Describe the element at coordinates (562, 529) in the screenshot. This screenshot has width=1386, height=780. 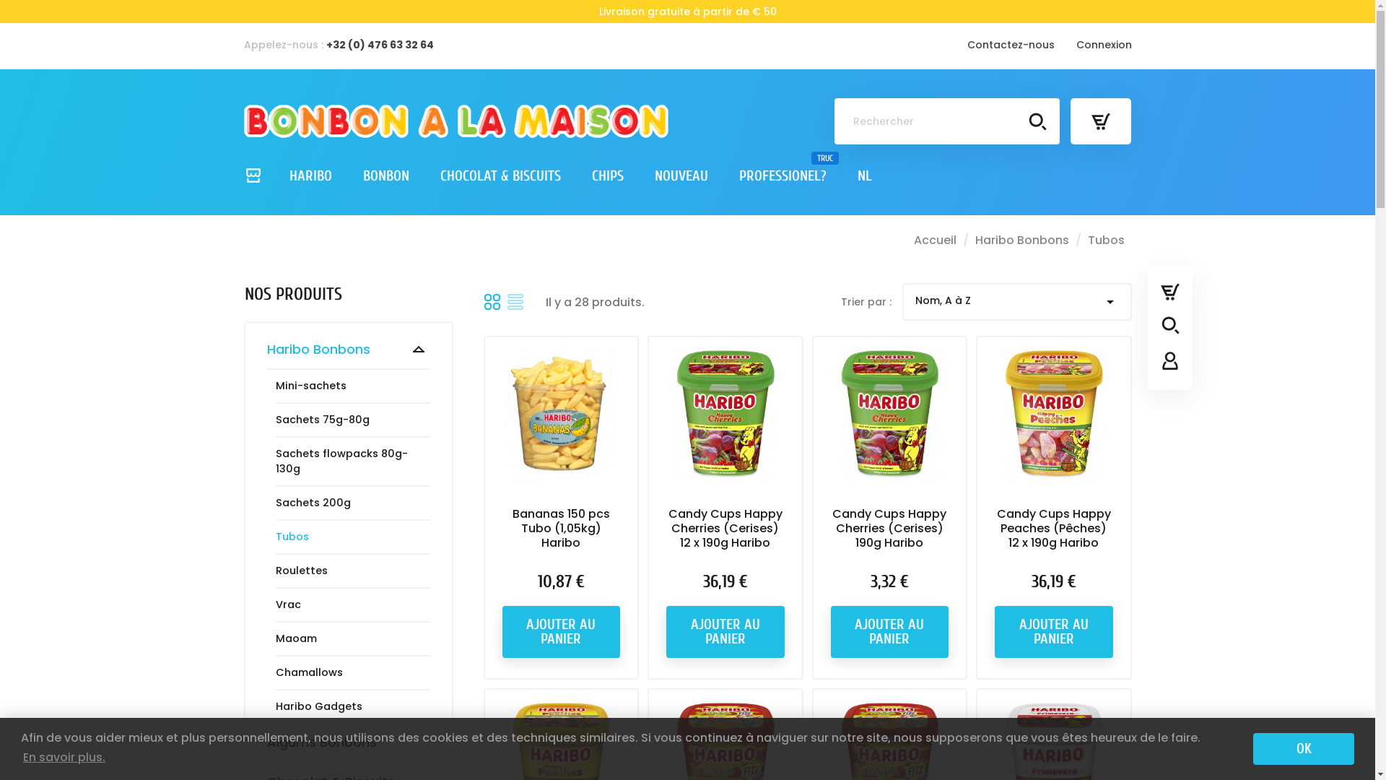
I see `Bananas 150 pcs Tubo (1,05kg) Haribo` at that location.